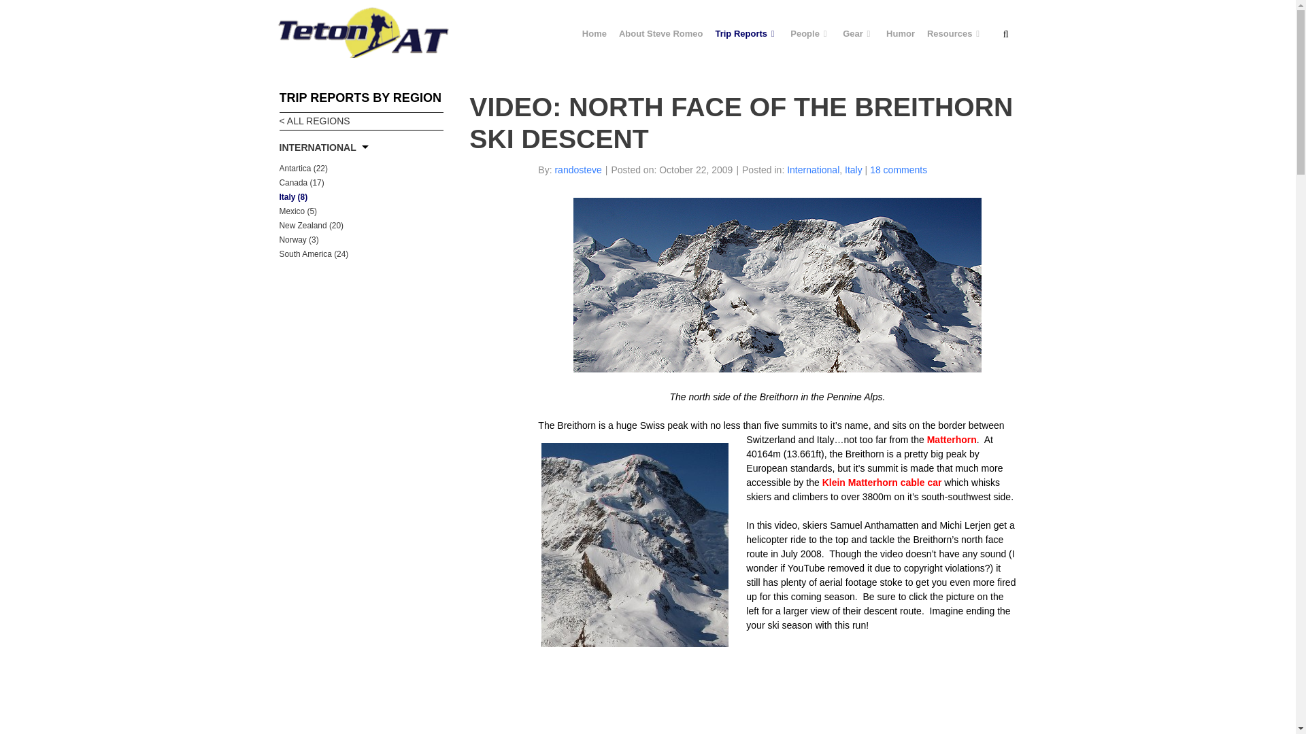 This screenshot has height=734, width=1306. I want to click on Canada, so click(301, 183).